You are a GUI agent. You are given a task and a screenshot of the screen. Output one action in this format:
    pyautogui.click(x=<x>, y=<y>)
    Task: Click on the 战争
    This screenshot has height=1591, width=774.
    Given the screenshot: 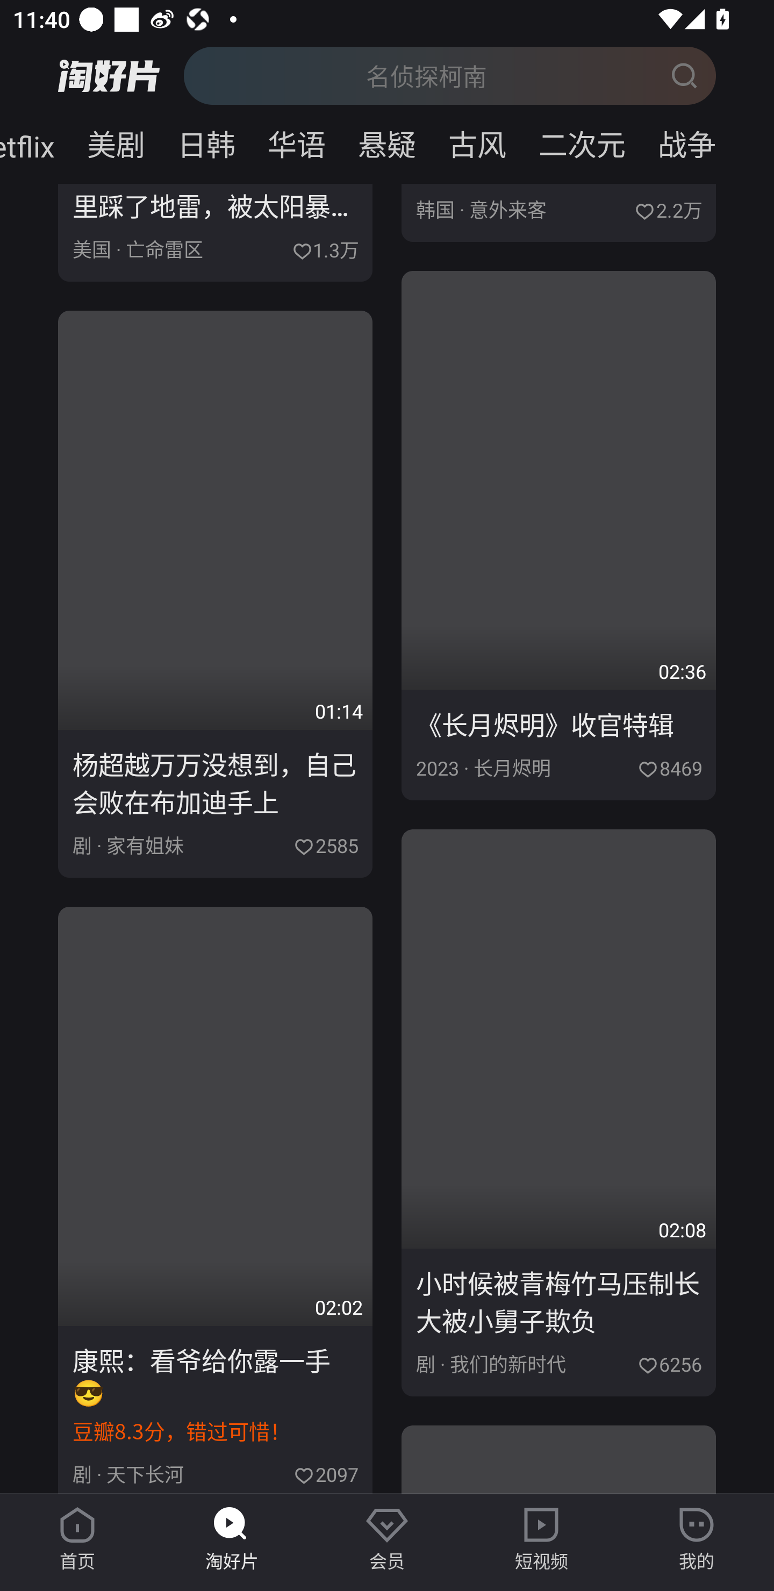 What is the action you would take?
    pyautogui.click(x=707, y=141)
    